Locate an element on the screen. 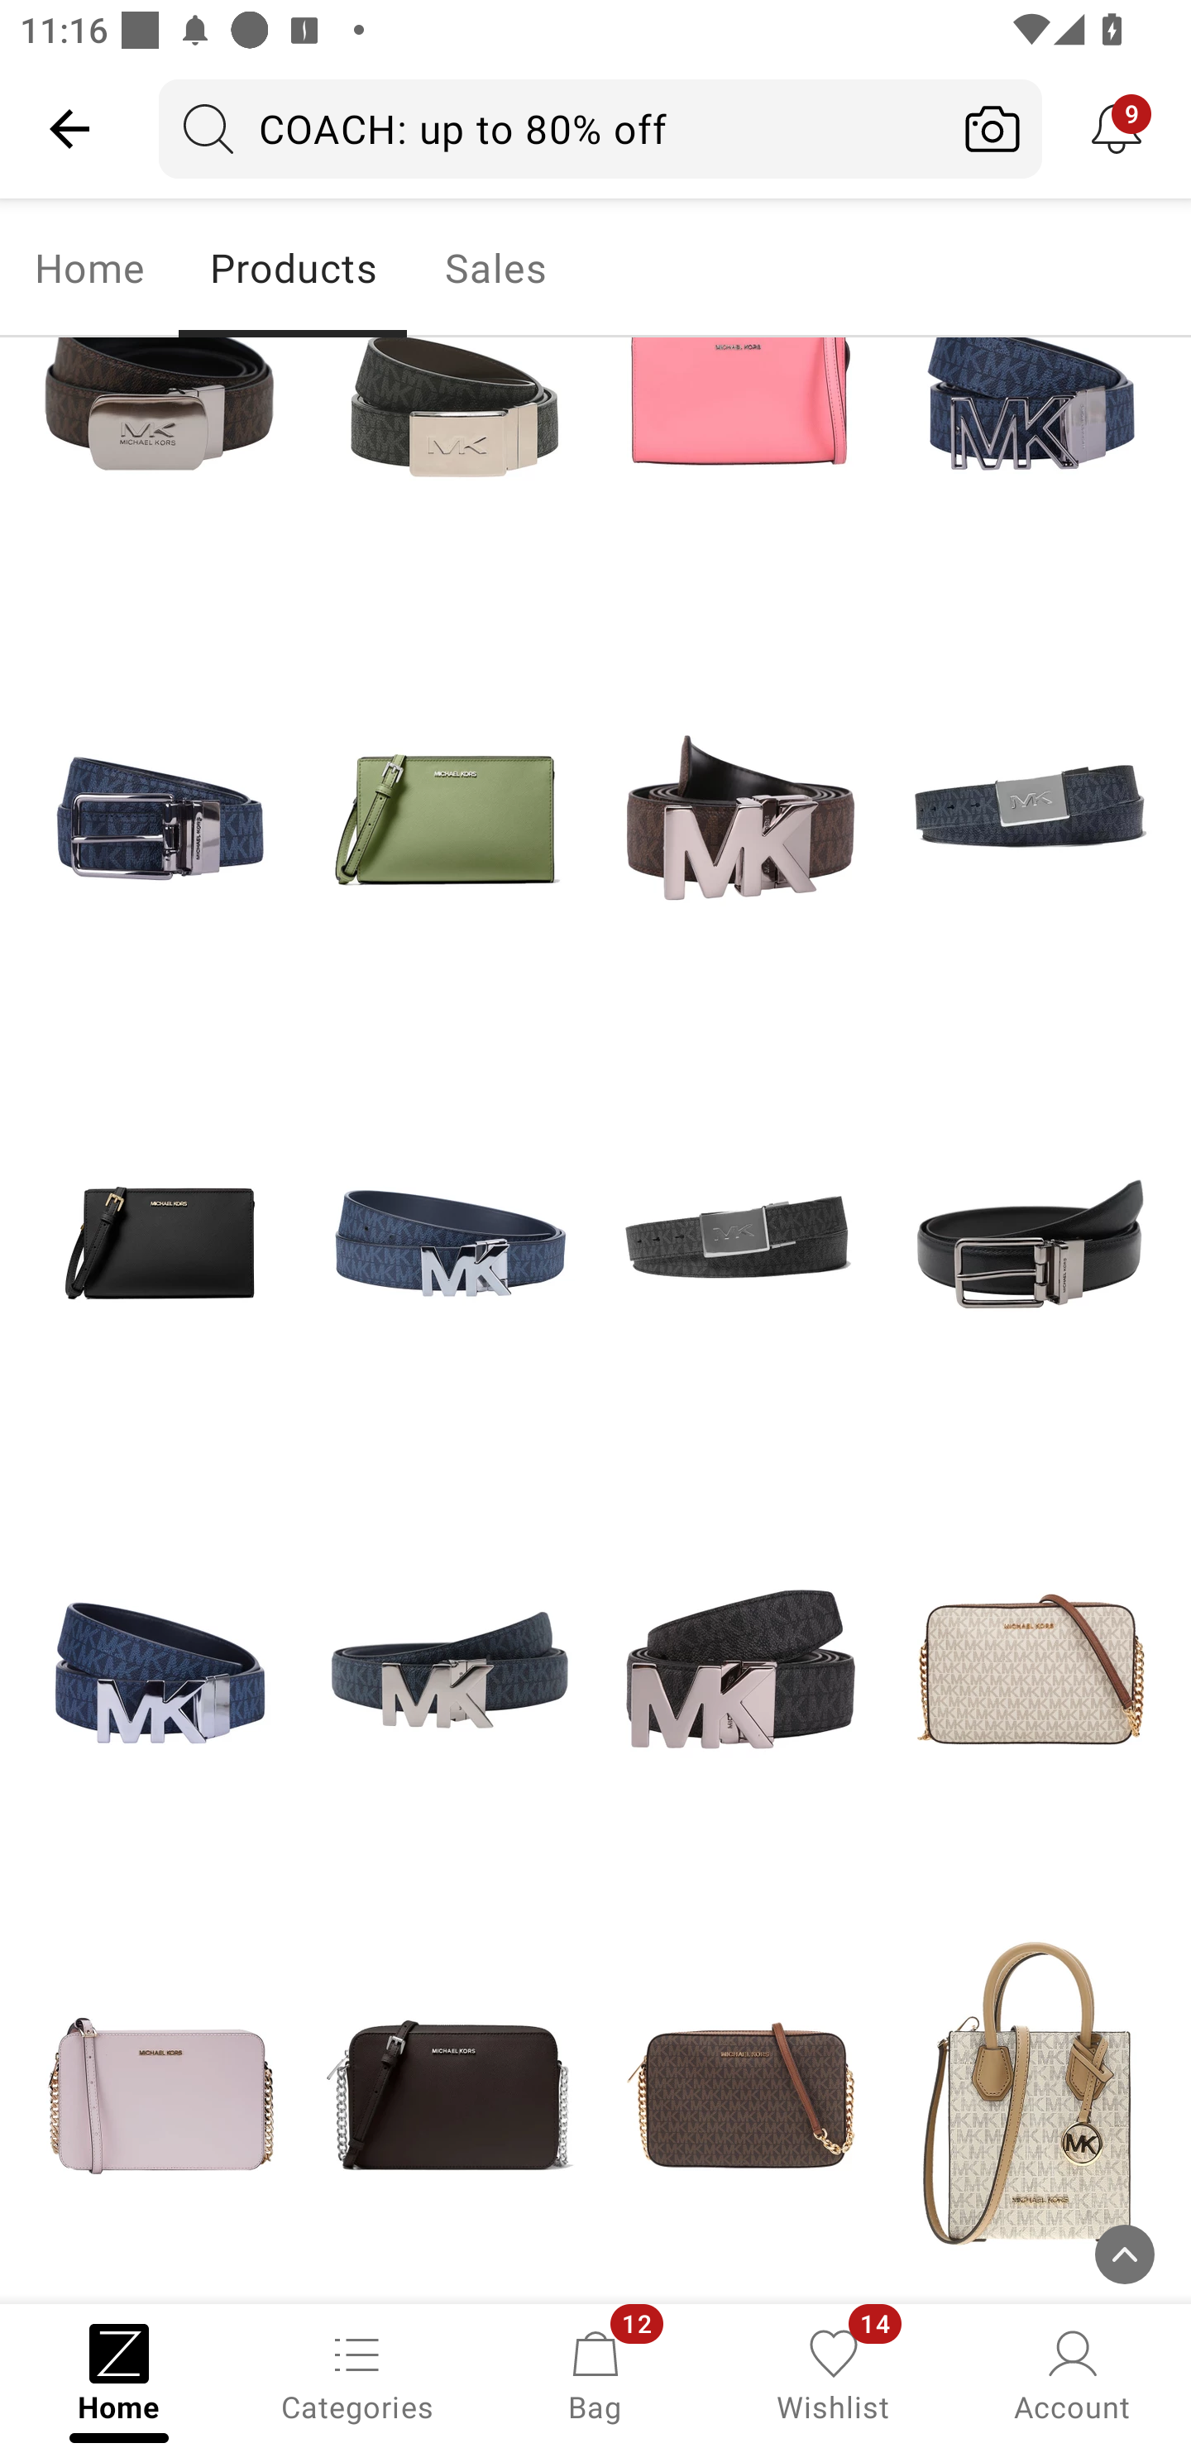  Sales is located at coordinates (496, 268).